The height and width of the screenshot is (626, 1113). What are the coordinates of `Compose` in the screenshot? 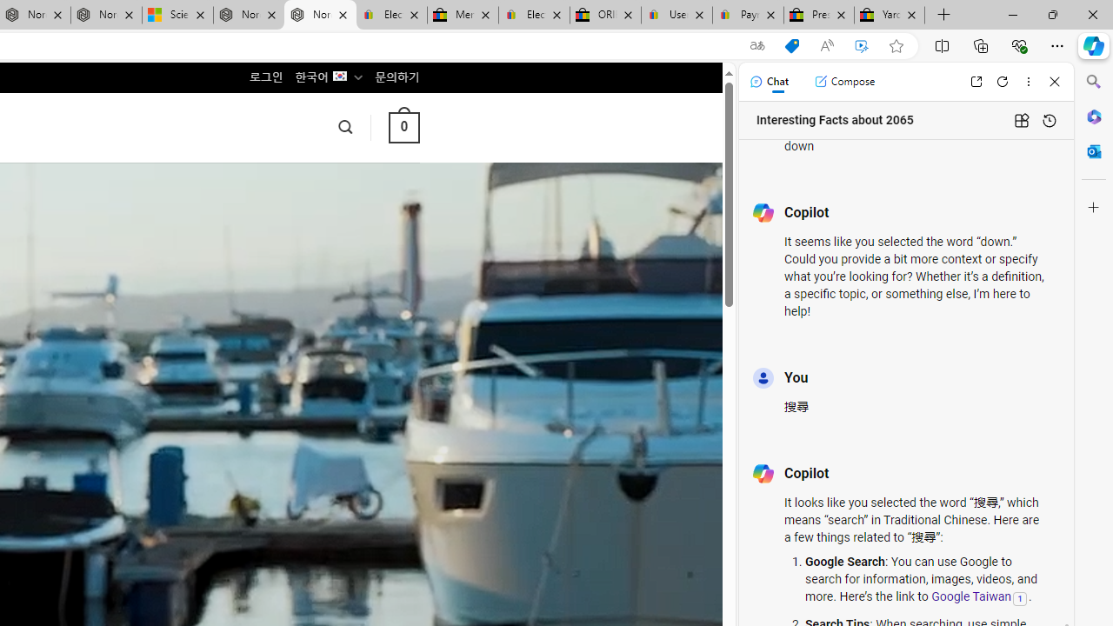 It's located at (844, 82).